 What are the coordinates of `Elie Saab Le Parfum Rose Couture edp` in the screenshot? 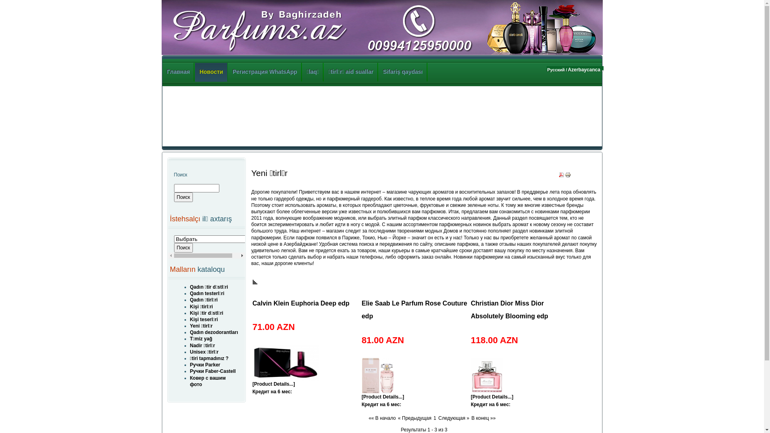 It's located at (378, 392).